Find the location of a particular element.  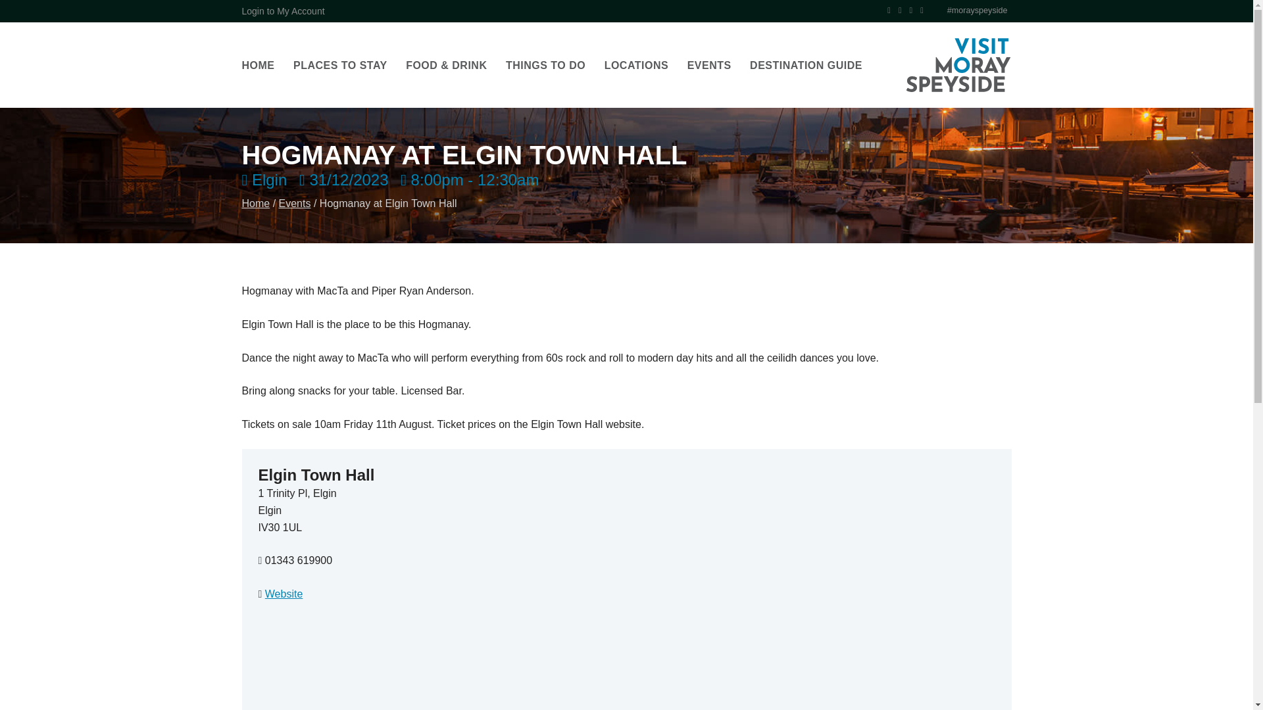

Login to My Account is located at coordinates (283, 11).